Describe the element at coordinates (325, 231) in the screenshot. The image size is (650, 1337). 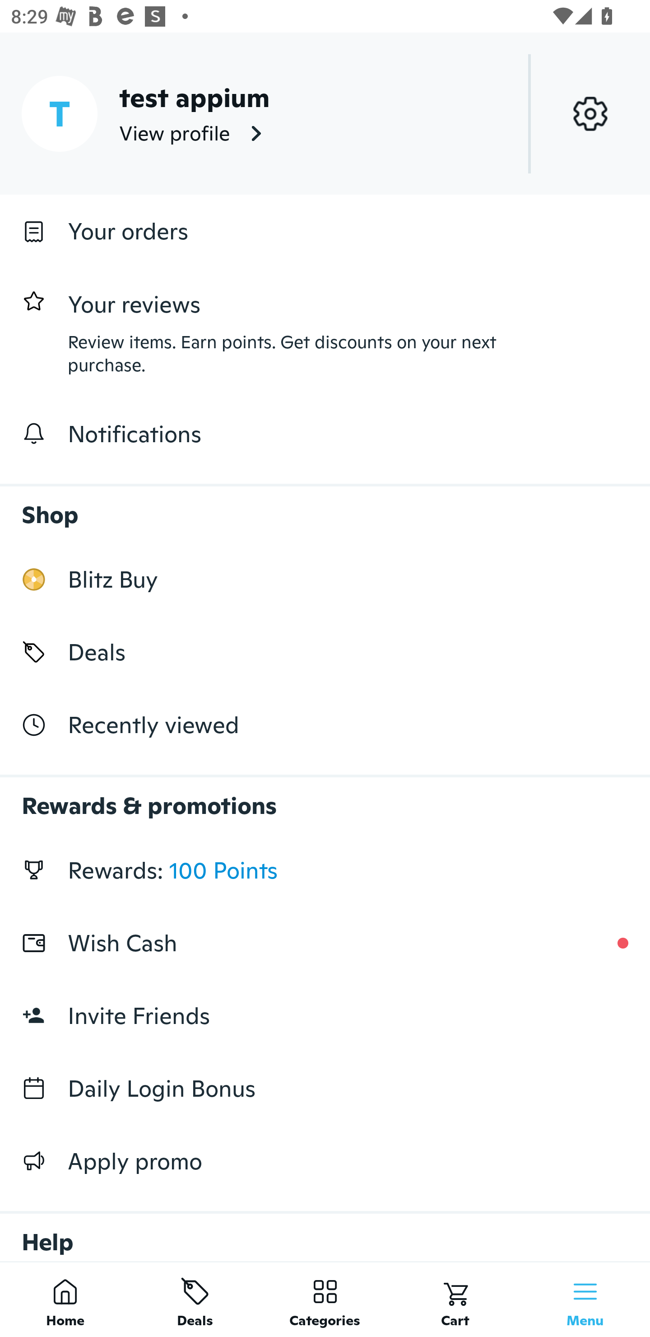
I see `Your orders` at that location.